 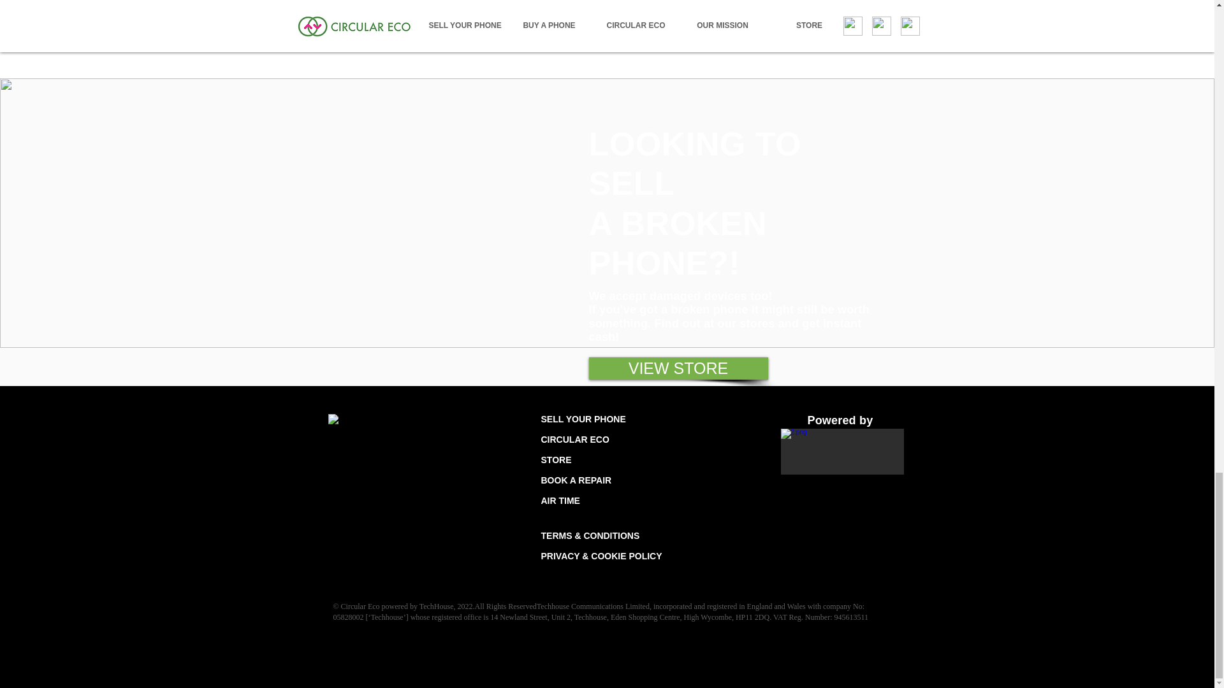 I want to click on STORE, so click(x=556, y=460).